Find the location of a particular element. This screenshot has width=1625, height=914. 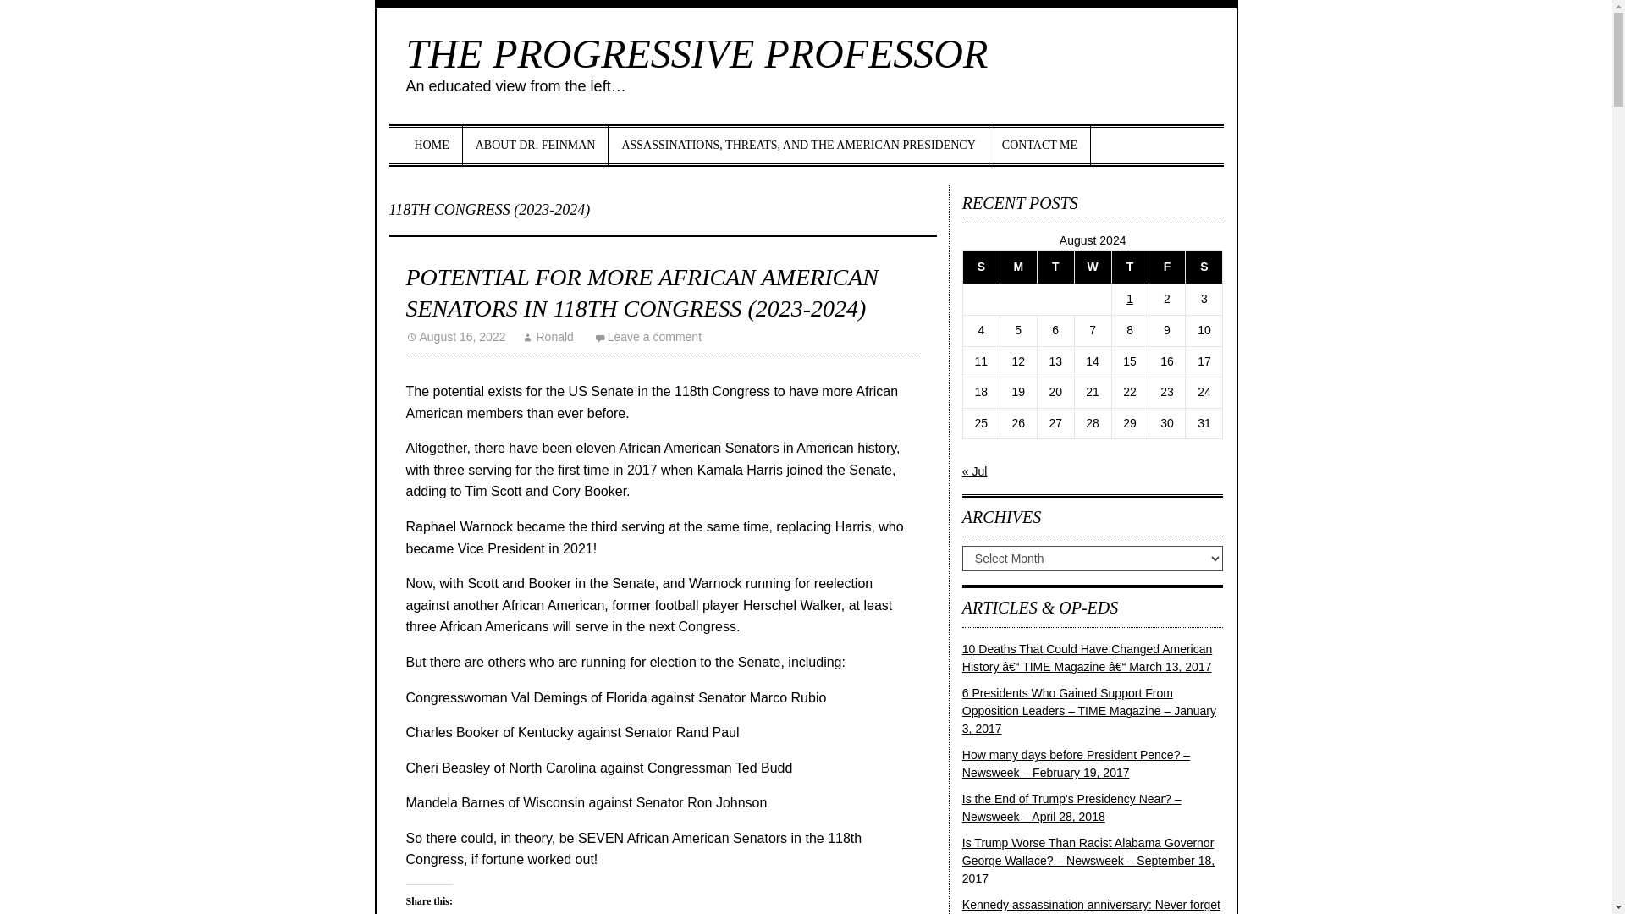

View all posts by Ronald is located at coordinates (547, 337).